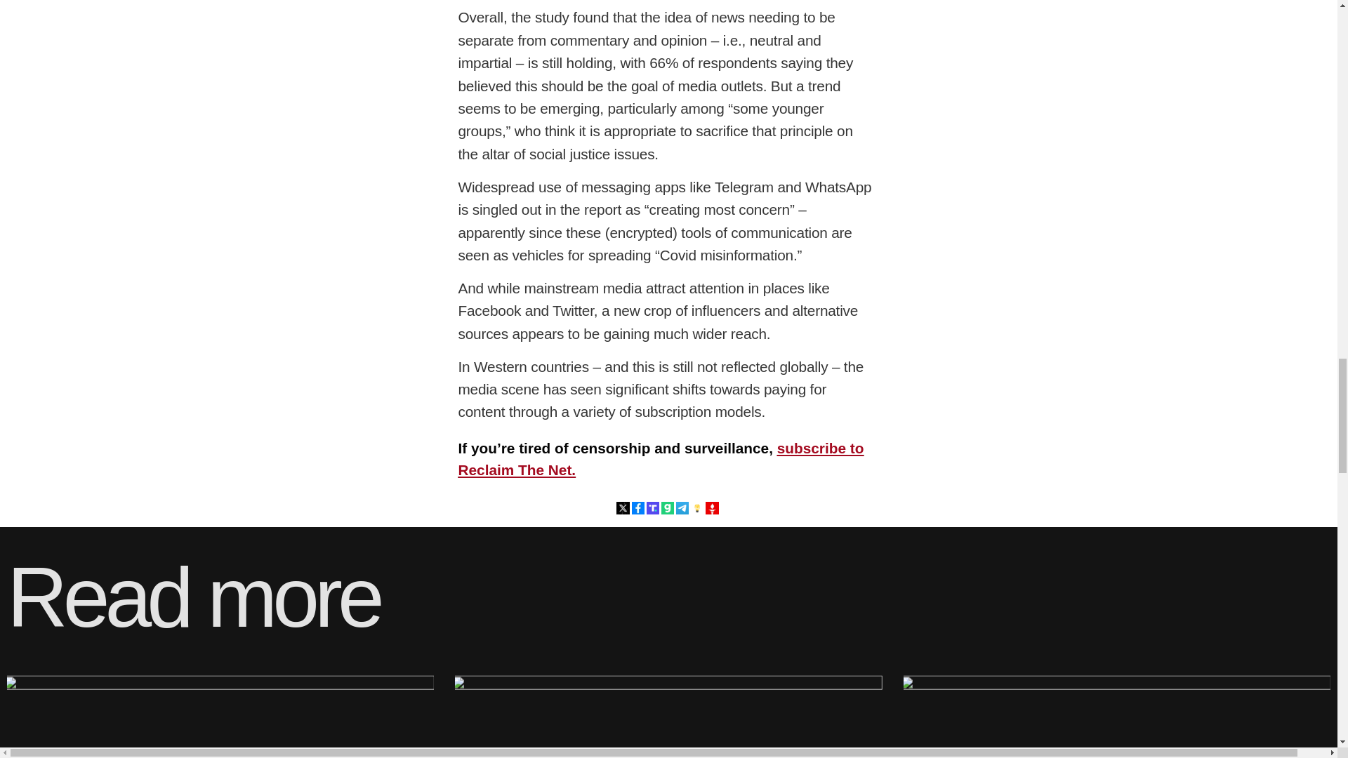 The image size is (1348, 758). Describe the element at coordinates (661, 459) in the screenshot. I see `subscribe to Reclaim The Net.` at that location.